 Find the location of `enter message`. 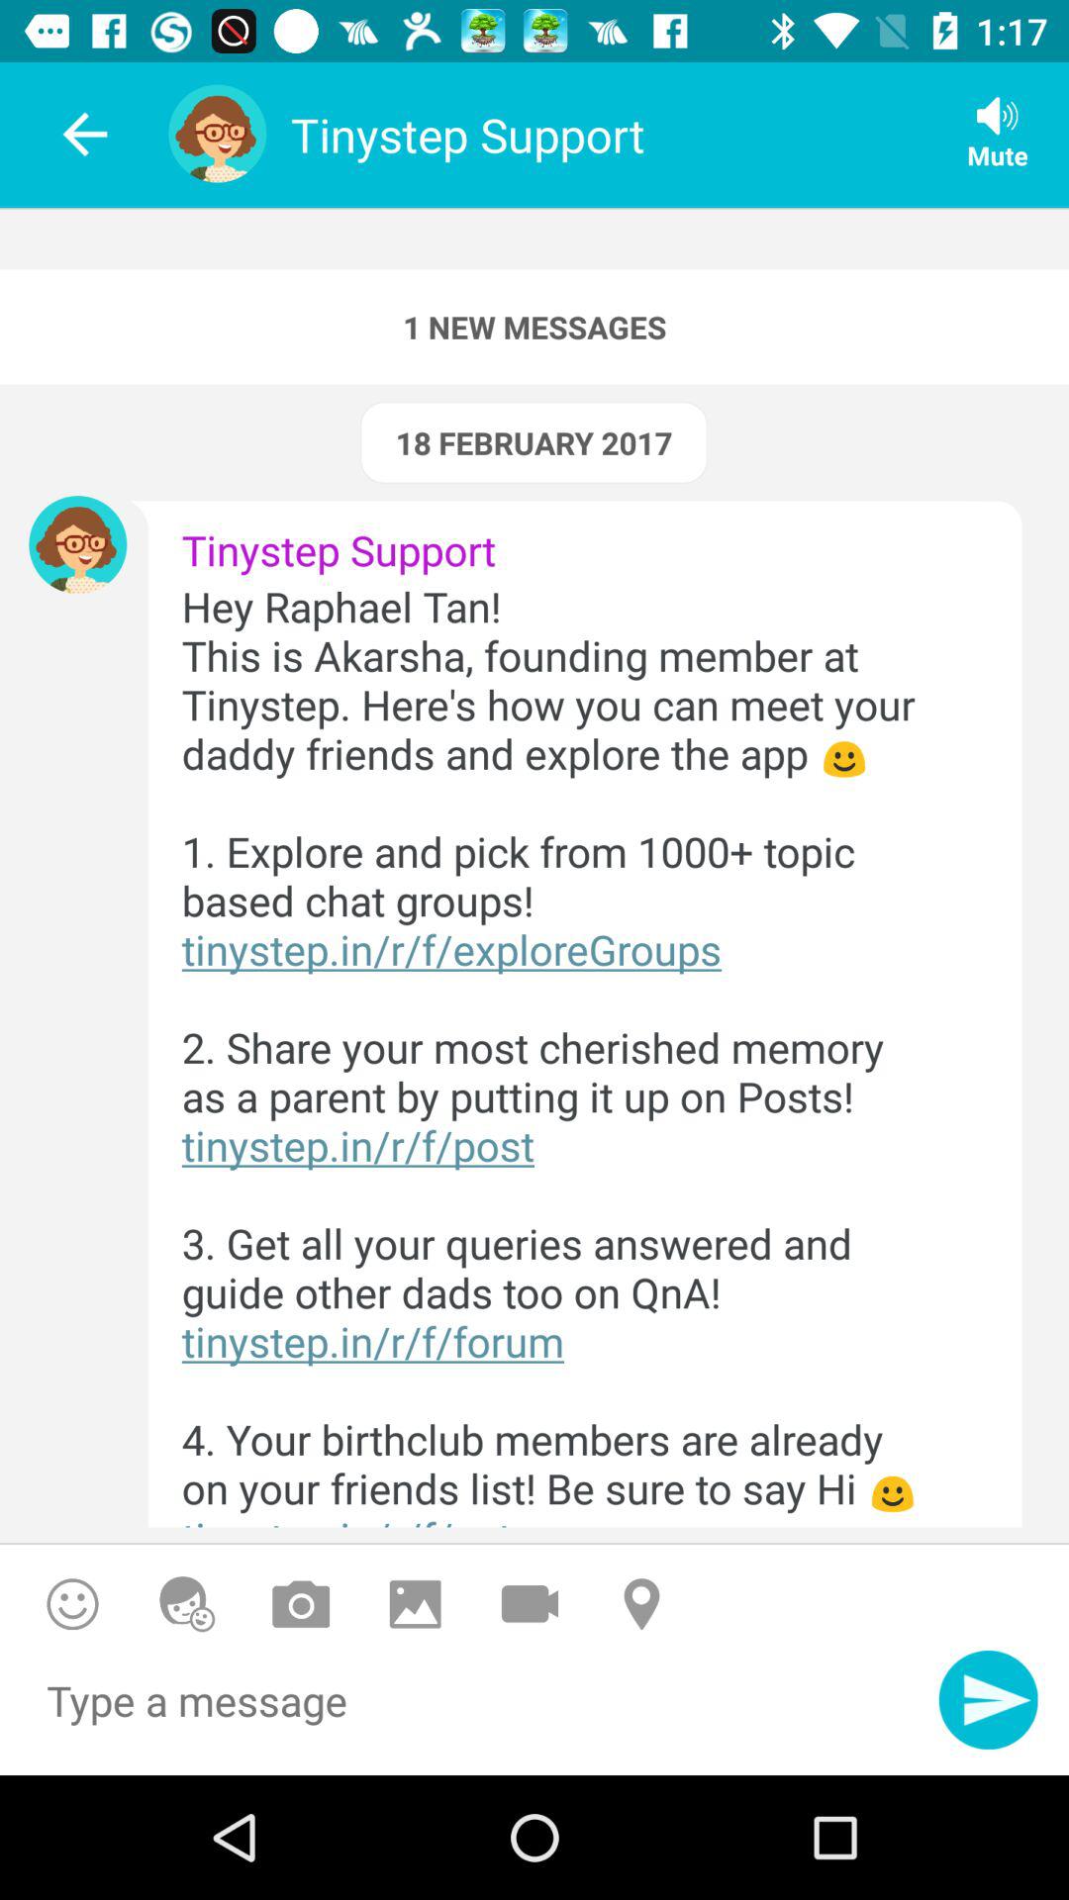

enter message is located at coordinates (469, 1712).